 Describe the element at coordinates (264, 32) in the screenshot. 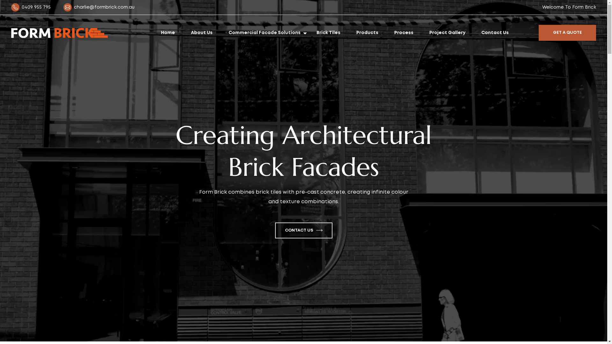

I see `Commercial Facade Solutions` at that location.